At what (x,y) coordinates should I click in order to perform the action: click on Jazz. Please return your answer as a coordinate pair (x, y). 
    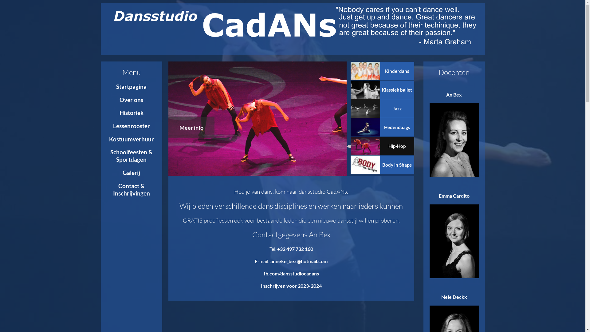
    Looking at the image, I should click on (382, 109).